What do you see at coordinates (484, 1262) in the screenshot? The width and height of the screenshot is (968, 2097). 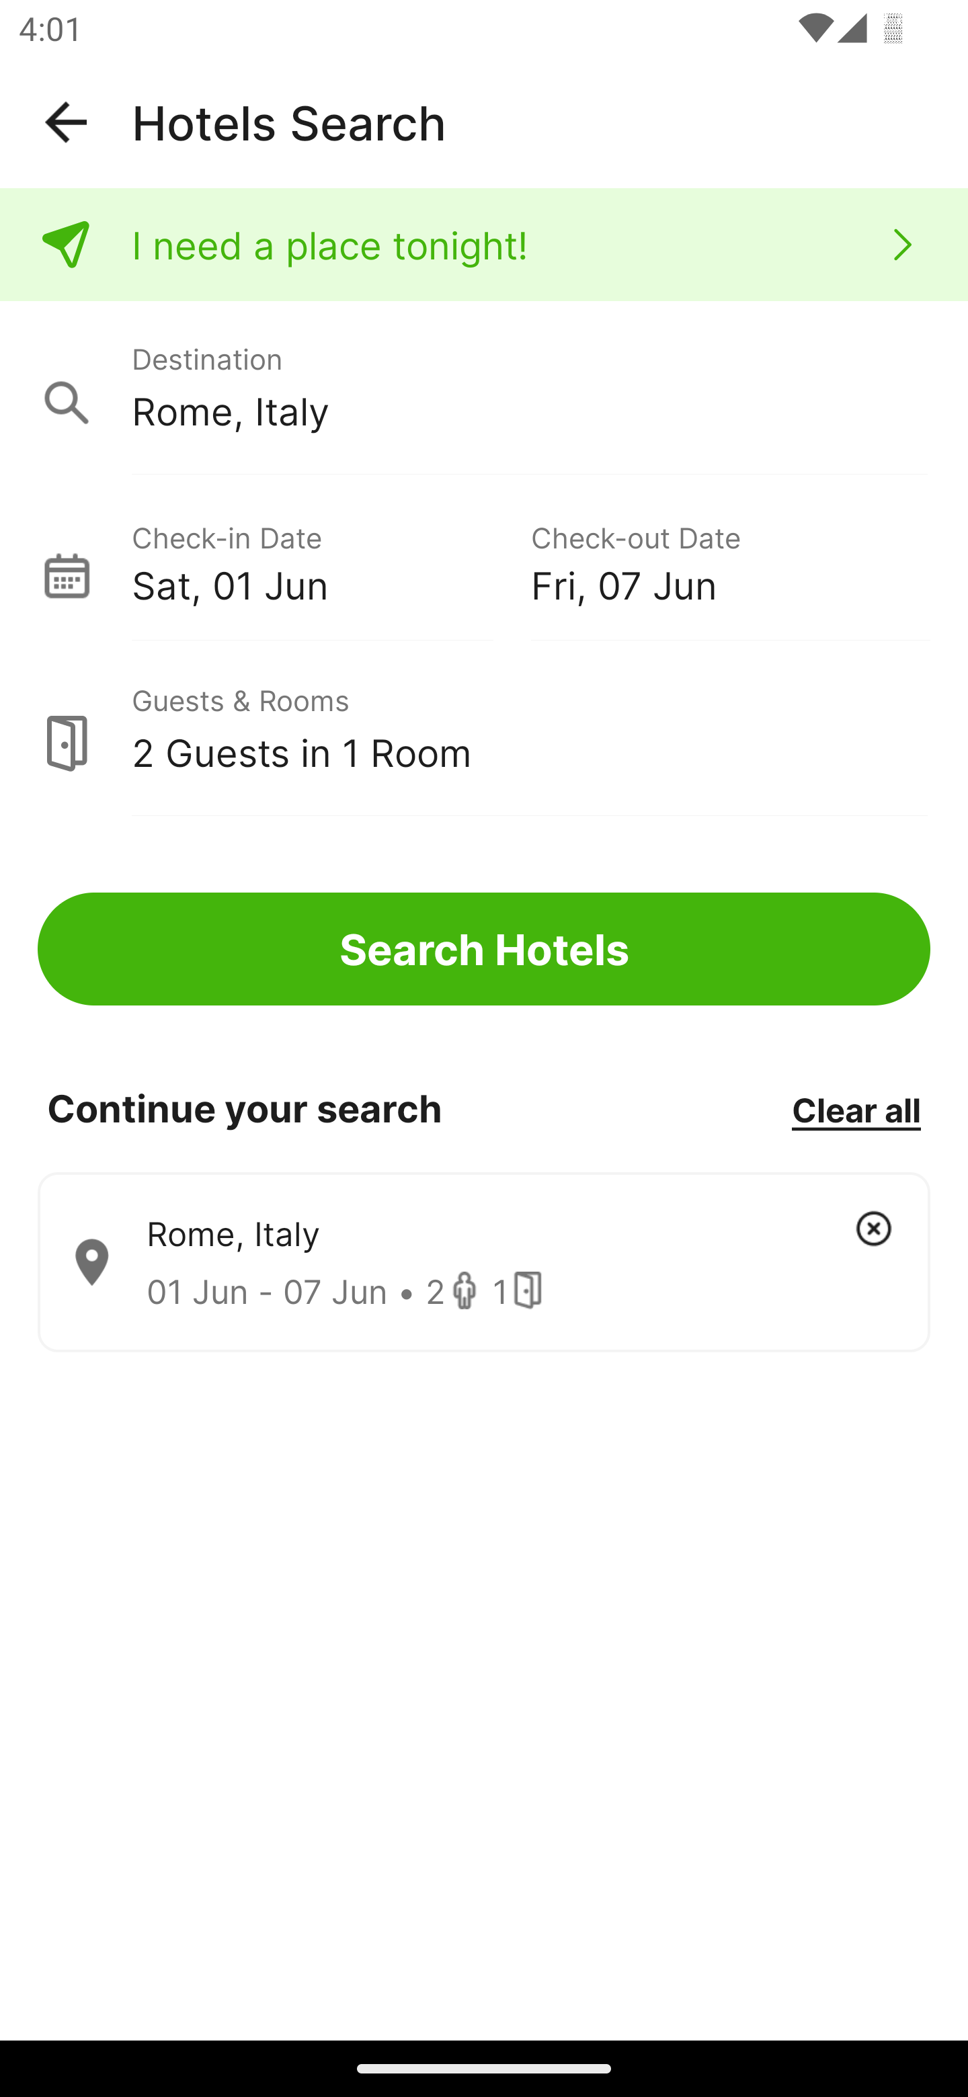 I see `Rome, Italy 01 Jun - 07 Jun • 2  1 ` at bounding box center [484, 1262].